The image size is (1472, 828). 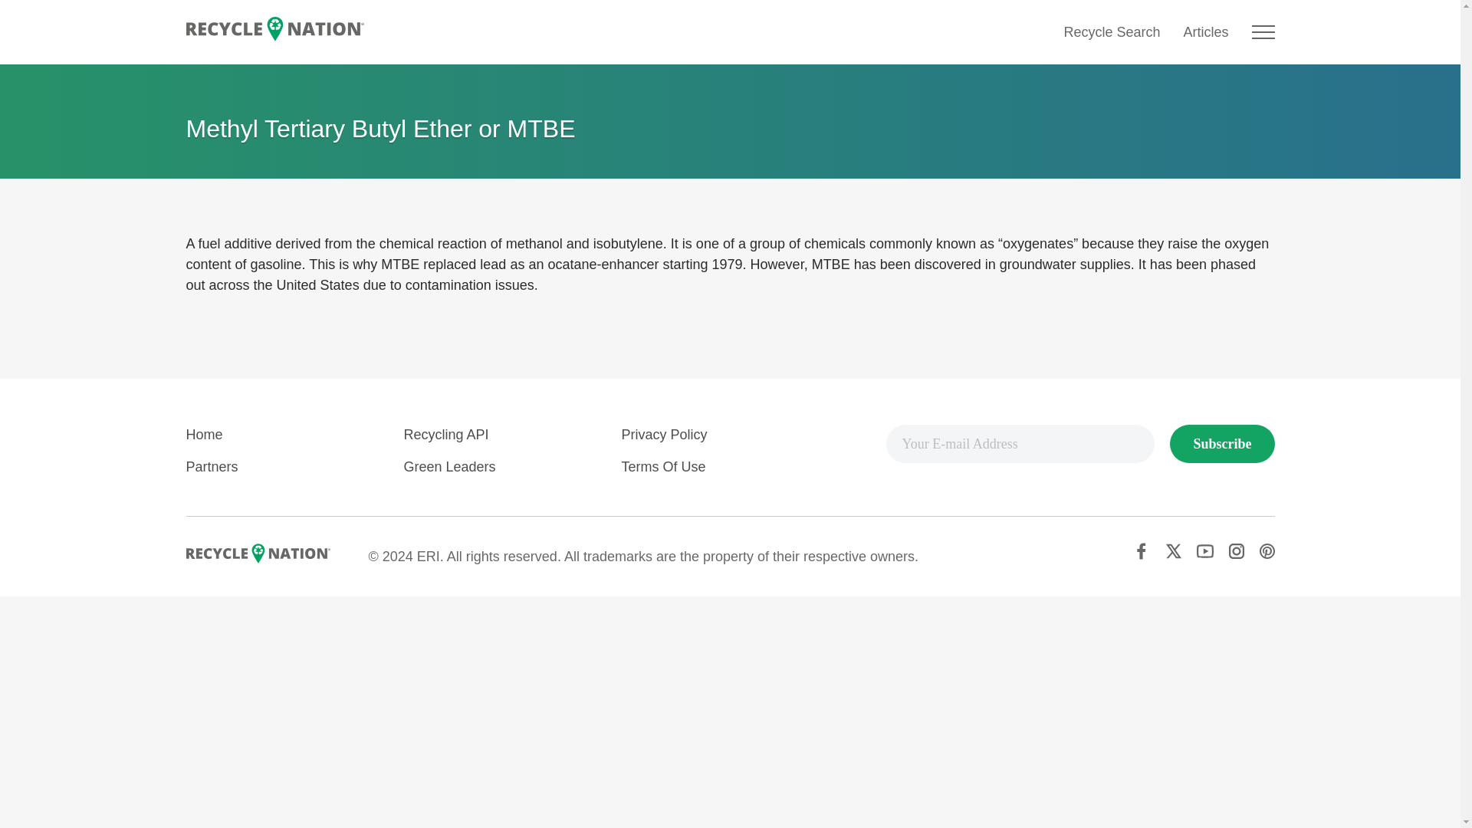 What do you see at coordinates (664, 434) in the screenshot?
I see `Privacy Policy` at bounding box center [664, 434].